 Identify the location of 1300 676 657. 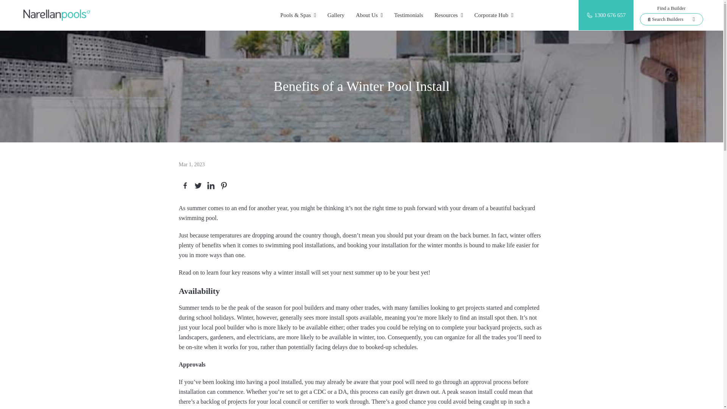
(610, 15).